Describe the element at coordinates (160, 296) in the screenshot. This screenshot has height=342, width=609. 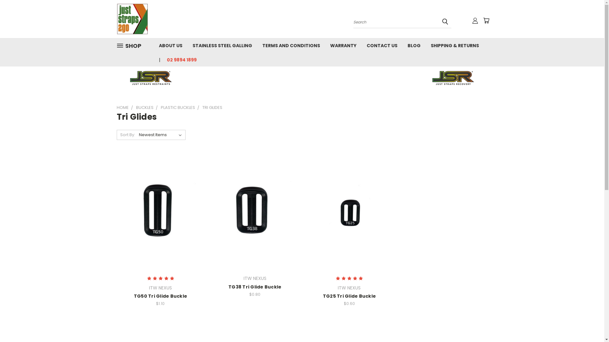
I see `TG50 Tri Glide Buckle` at that location.